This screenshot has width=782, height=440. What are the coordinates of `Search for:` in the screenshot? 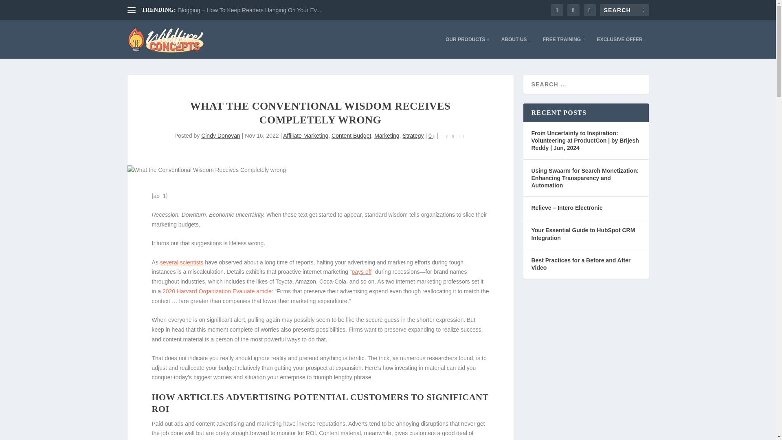 It's located at (624, 10).